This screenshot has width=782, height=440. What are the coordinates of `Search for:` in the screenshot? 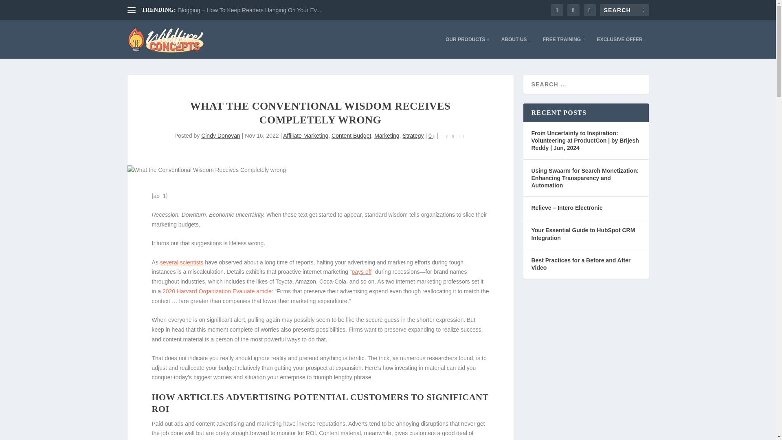 It's located at (624, 10).